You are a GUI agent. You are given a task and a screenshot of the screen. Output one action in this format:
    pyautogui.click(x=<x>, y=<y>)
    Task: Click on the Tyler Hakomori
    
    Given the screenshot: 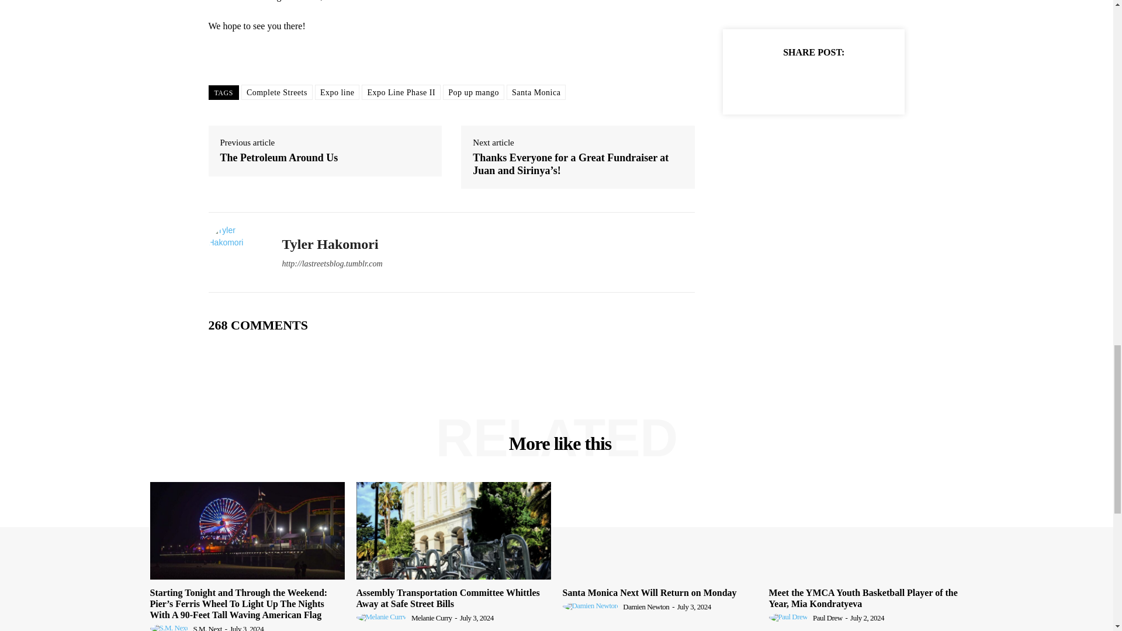 What is the action you would take?
    pyautogui.click(x=236, y=252)
    